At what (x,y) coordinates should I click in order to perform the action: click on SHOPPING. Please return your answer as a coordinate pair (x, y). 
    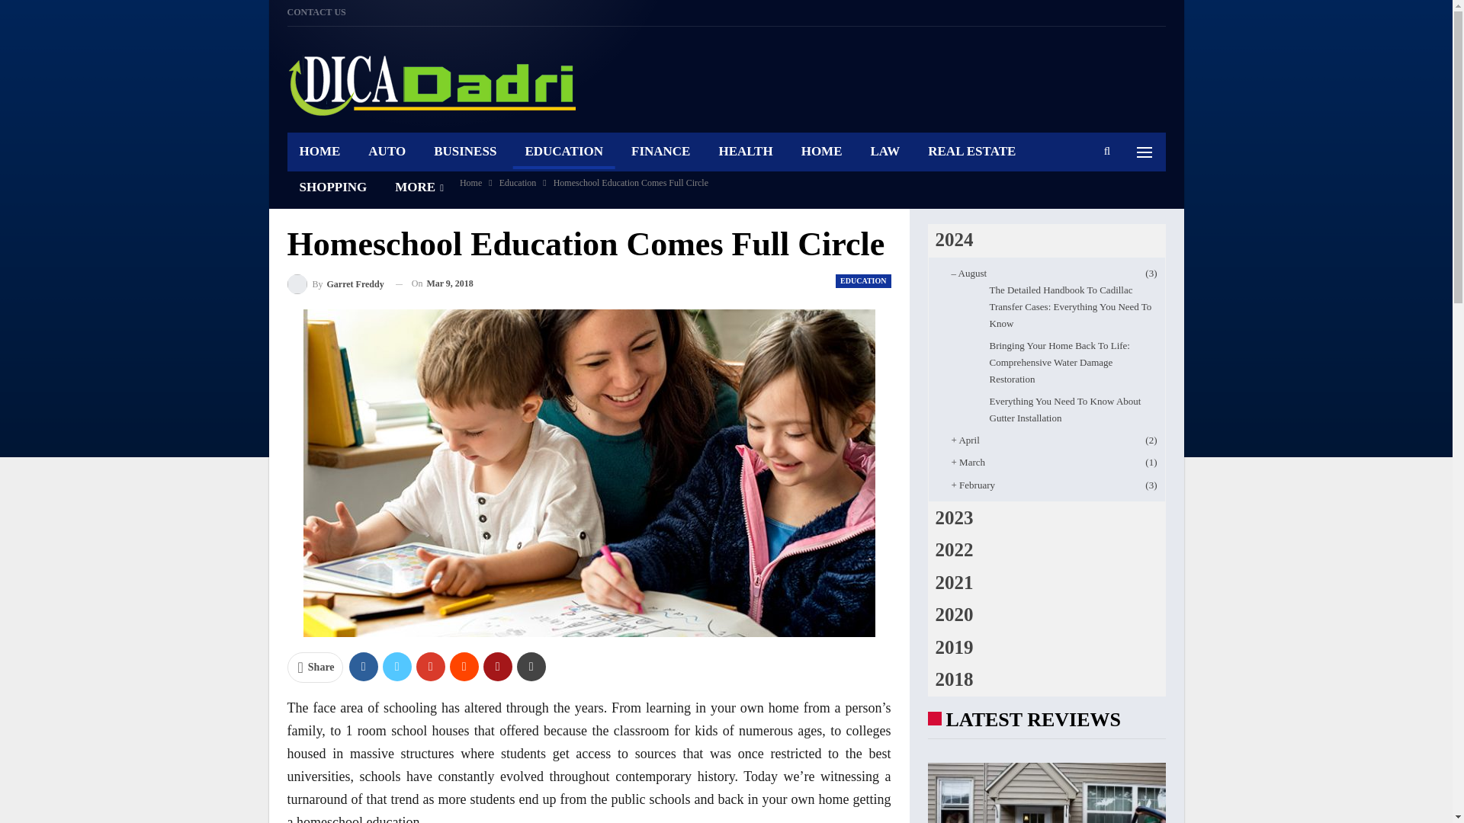
    Looking at the image, I should click on (332, 187).